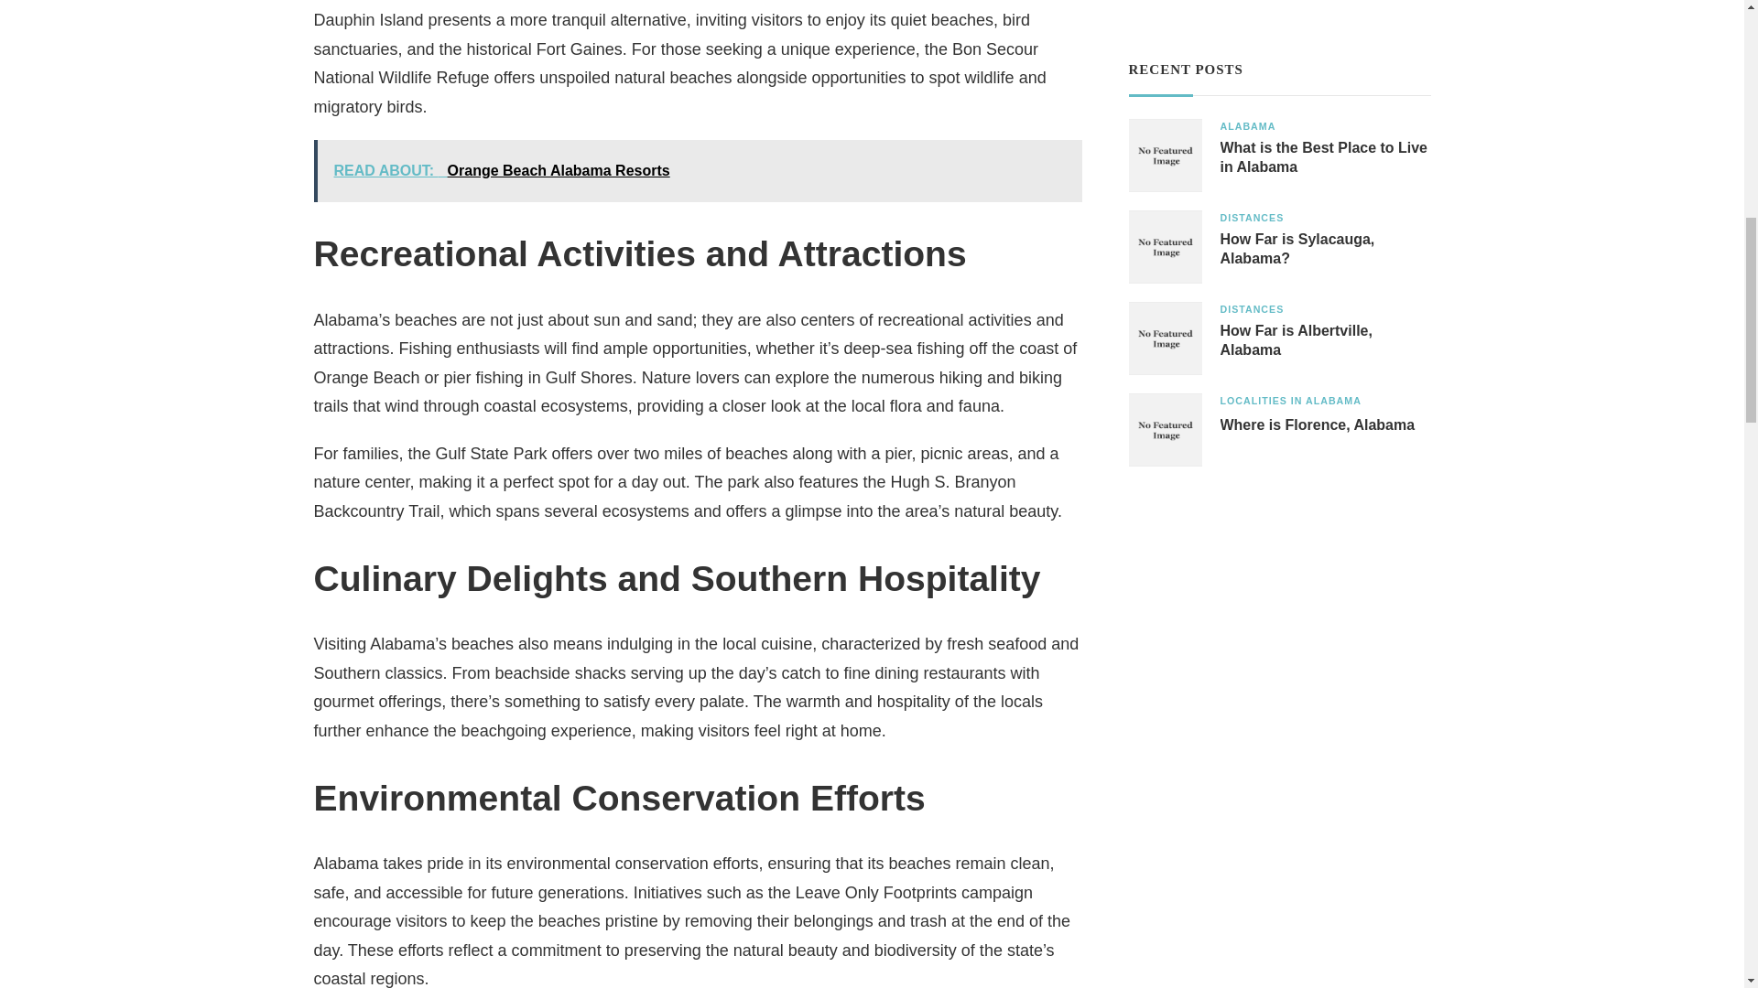 The width and height of the screenshot is (1758, 988). I want to click on READ ABOUT:   Orange Beach Alabama Resorts, so click(696, 171).